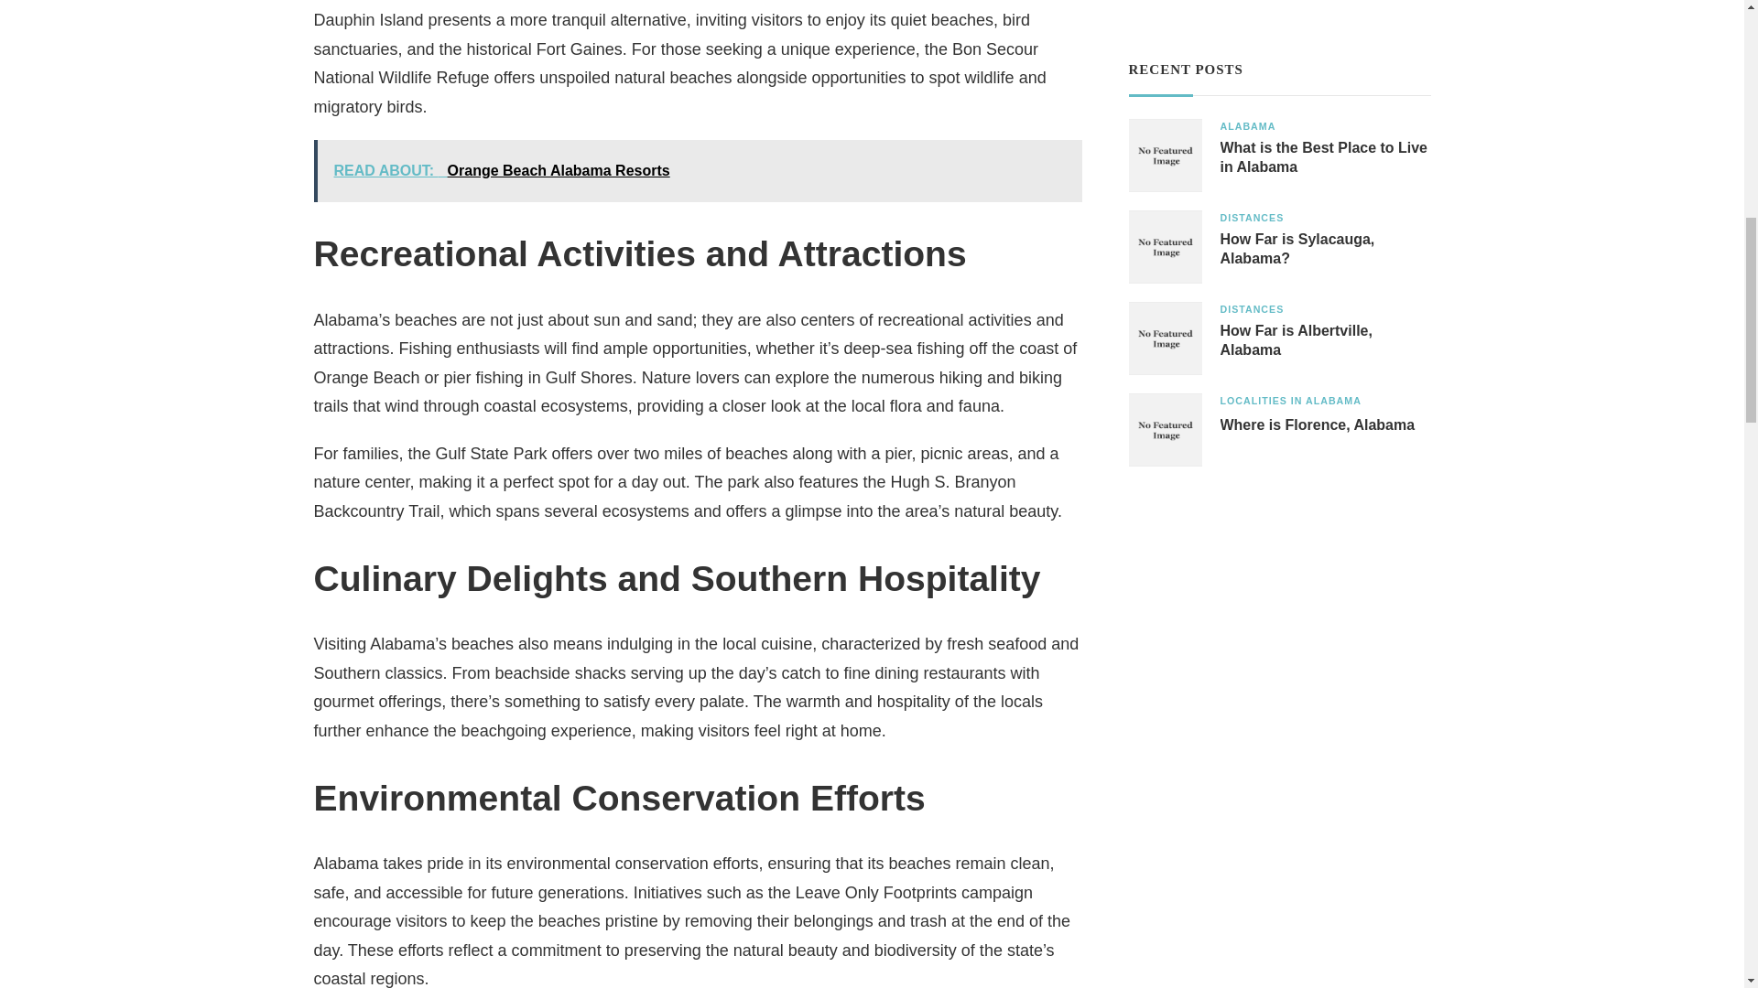 The width and height of the screenshot is (1758, 988). I want to click on READ ABOUT:   Orange Beach Alabama Resorts, so click(696, 171).